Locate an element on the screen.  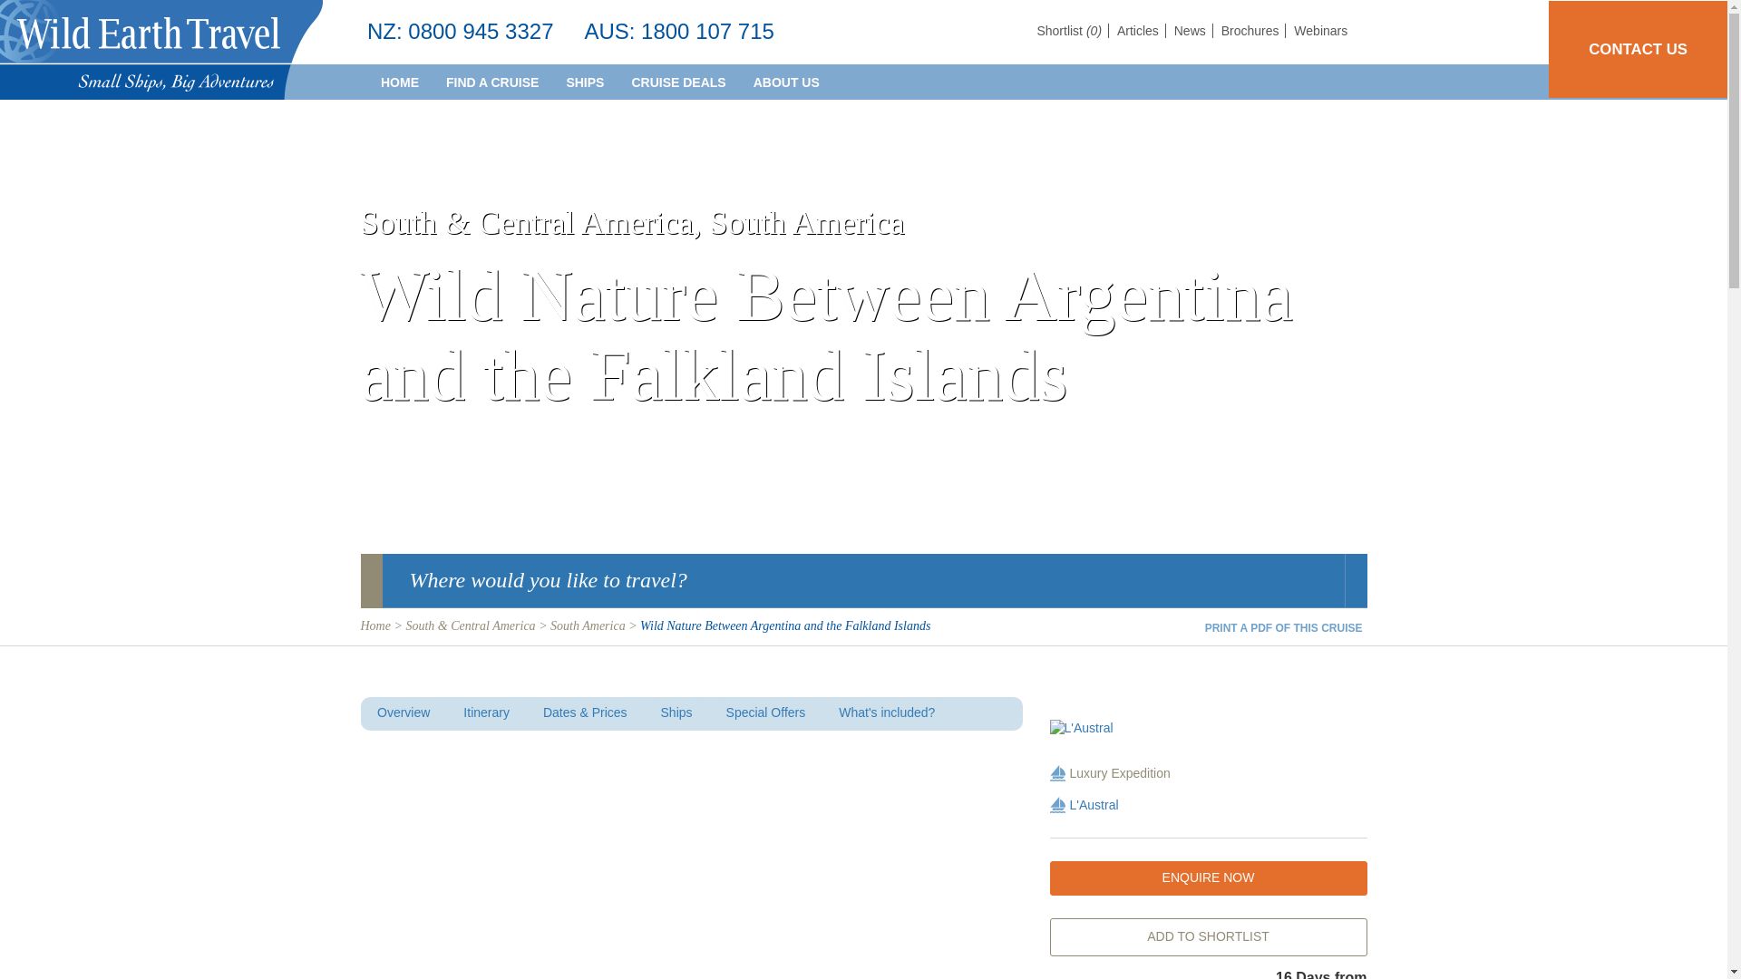
News is located at coordinates (1193, 31).